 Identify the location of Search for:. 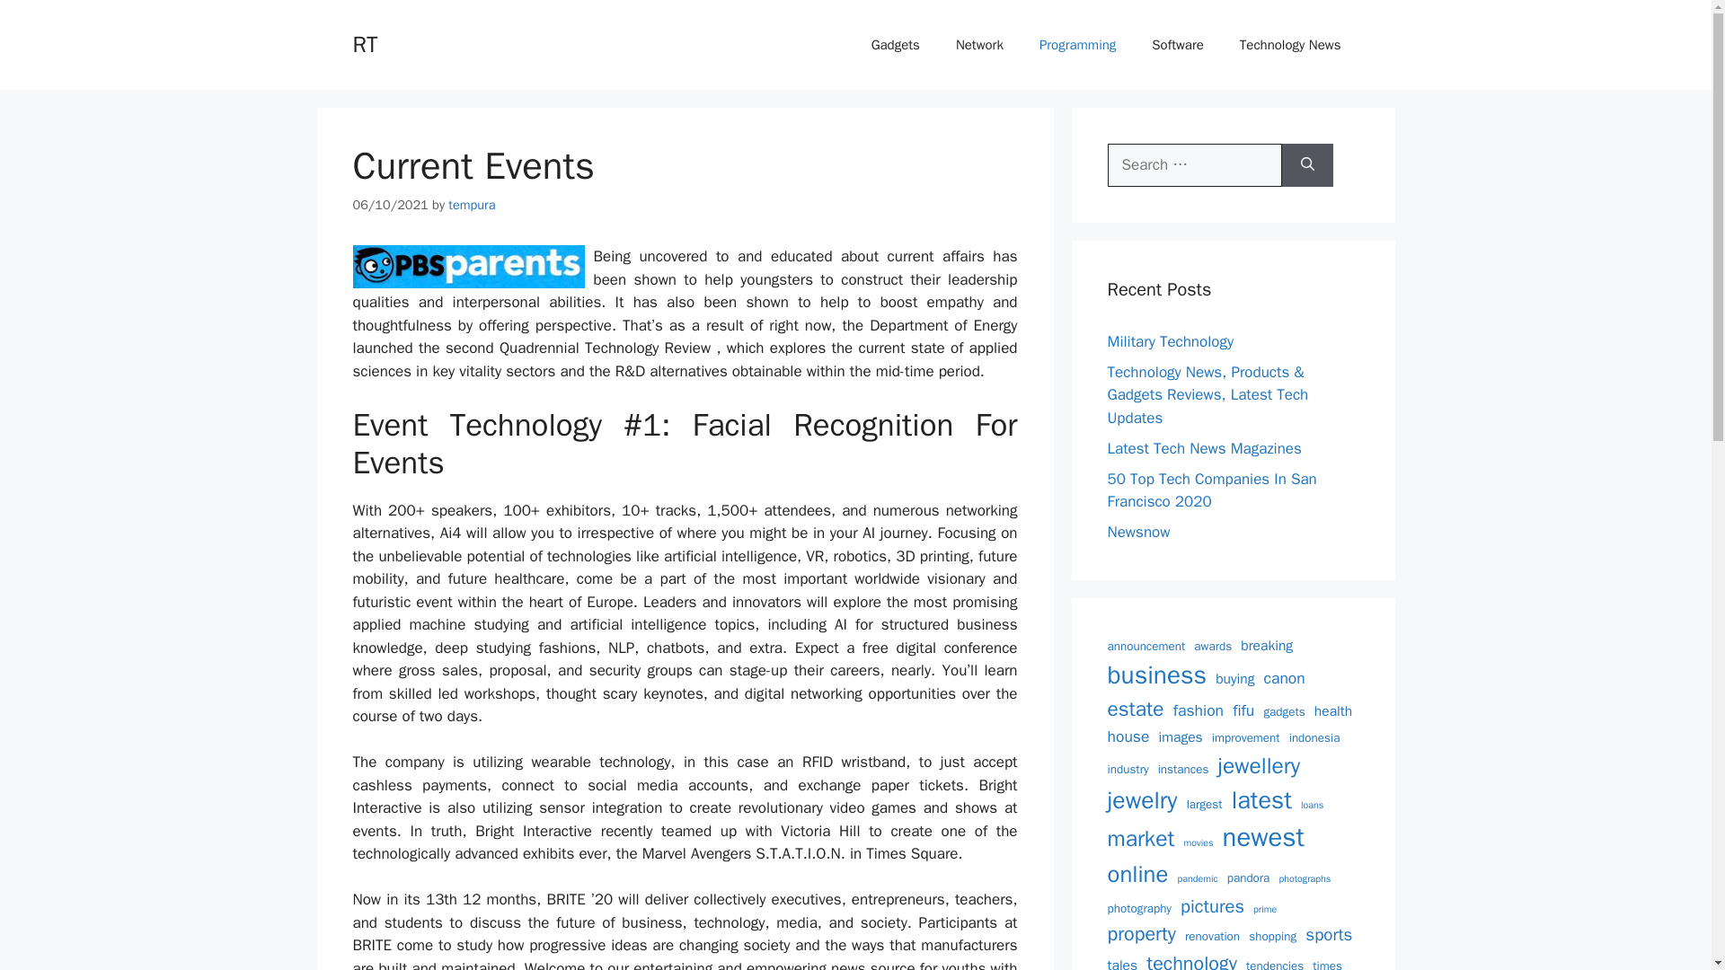
(1194, 165).